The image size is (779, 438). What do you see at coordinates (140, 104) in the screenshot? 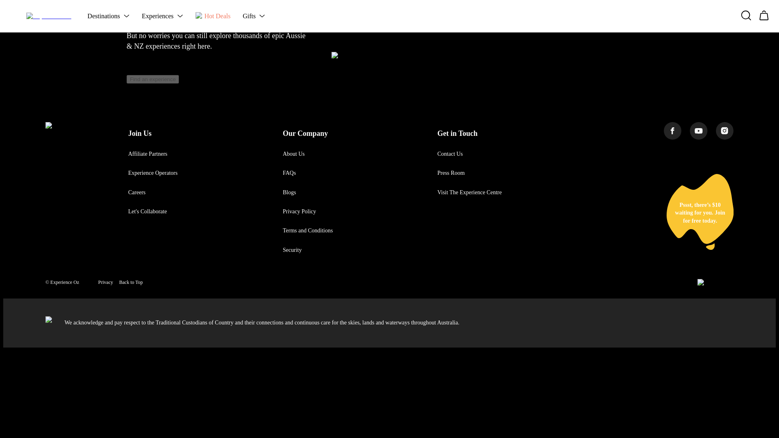
I see `View cart` at bounding box center [140, 104].